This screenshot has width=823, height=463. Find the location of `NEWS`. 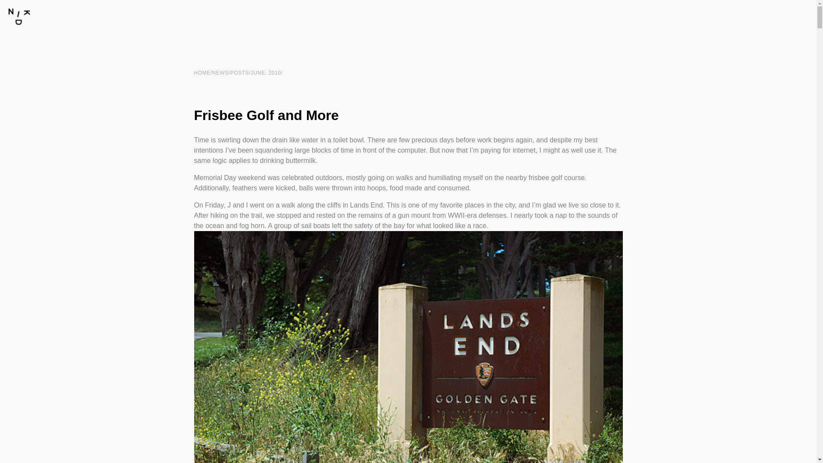

NEWS is located at coordinates (220, 73).